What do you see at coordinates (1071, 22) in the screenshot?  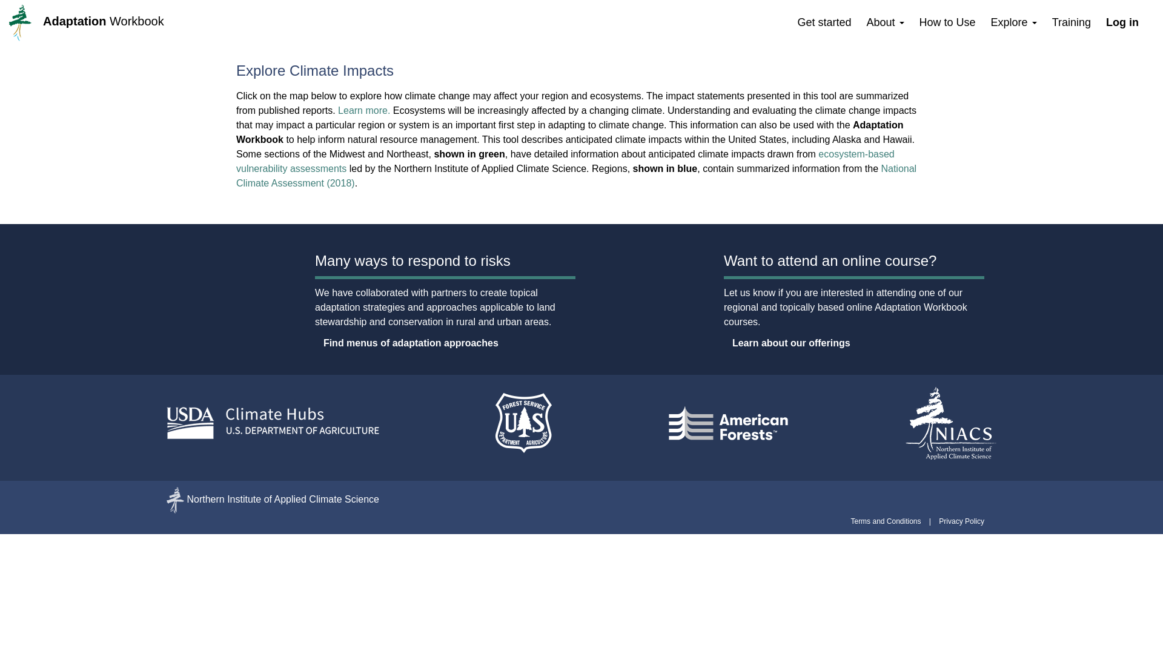 I see `Online Training` at bounding box center [1071, 22].